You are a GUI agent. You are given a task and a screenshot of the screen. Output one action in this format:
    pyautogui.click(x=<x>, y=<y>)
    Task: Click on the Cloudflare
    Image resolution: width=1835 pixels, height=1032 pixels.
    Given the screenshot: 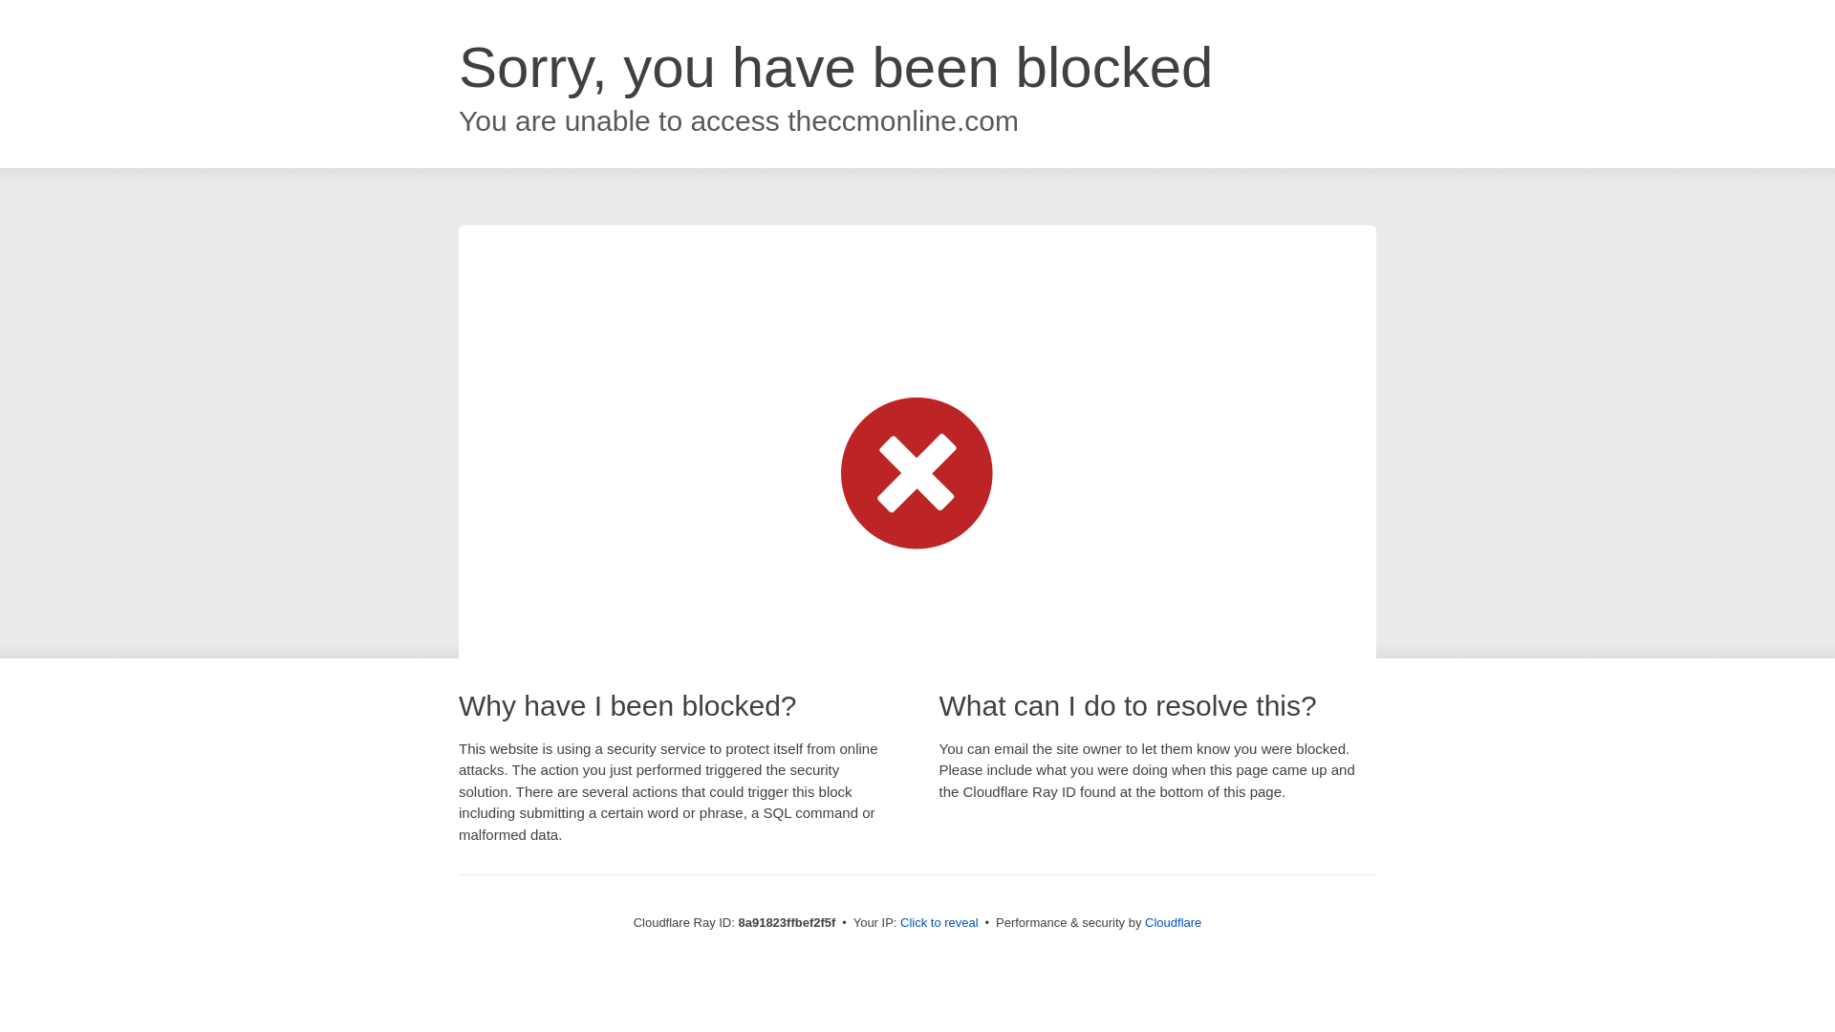 What is the action you would take?
    pyautogui.click(x=1174, y=922)
    